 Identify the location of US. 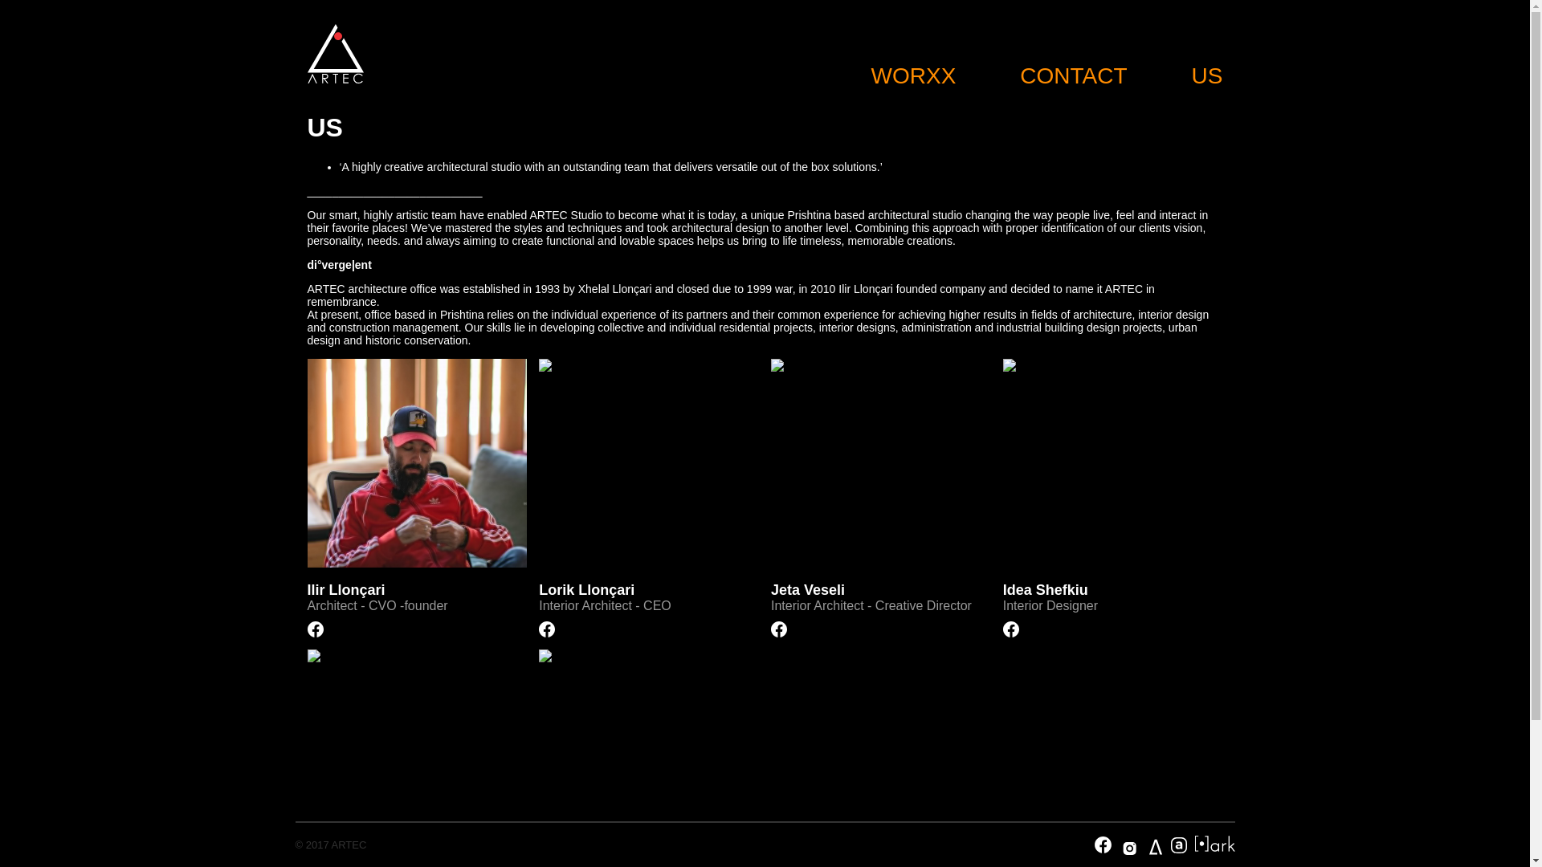
(1207, 75).